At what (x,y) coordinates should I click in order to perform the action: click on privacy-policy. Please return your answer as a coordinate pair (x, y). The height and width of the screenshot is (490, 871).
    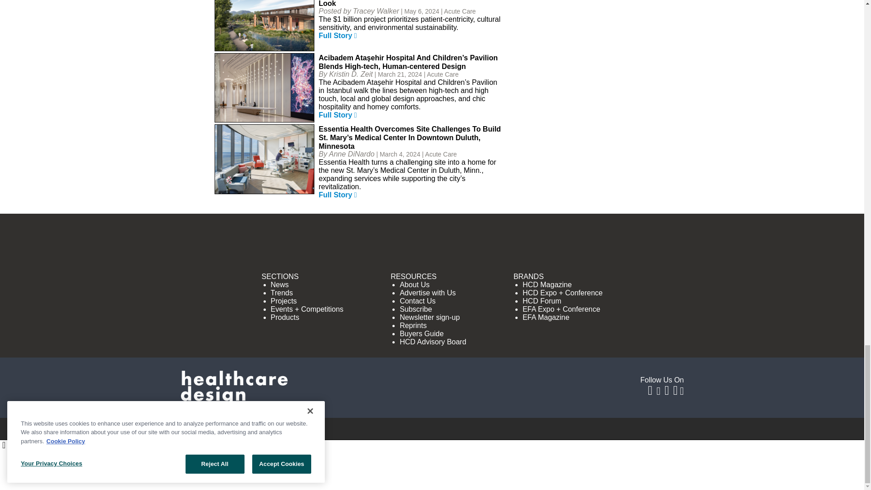
    Looking at the image, I should click on (651, 476).